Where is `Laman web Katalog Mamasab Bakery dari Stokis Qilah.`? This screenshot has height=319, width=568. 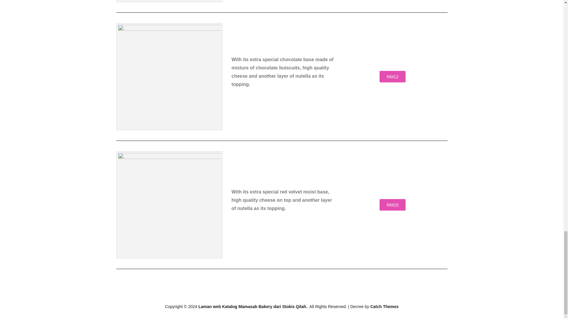 Laman web Katalog Mamasab Bakery dari Stokis Qilah. is located at coordinates (253, 307).